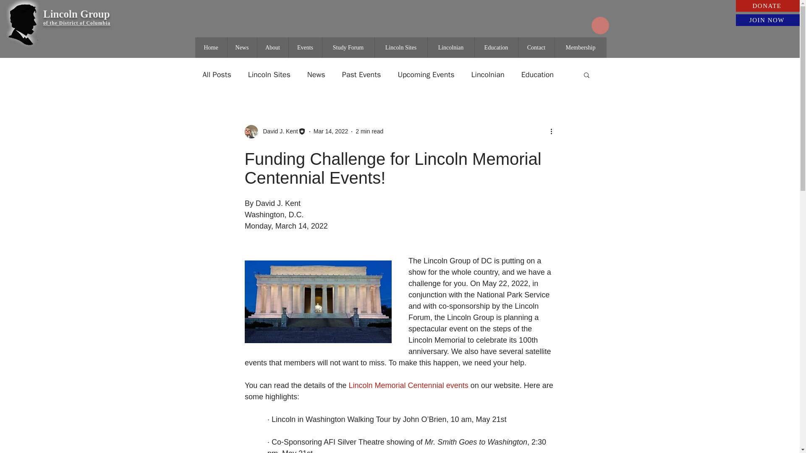  What do you see at coordinates (369, 131) in the screenshot?
I see `2 min read` at bounding box center [369, 131].